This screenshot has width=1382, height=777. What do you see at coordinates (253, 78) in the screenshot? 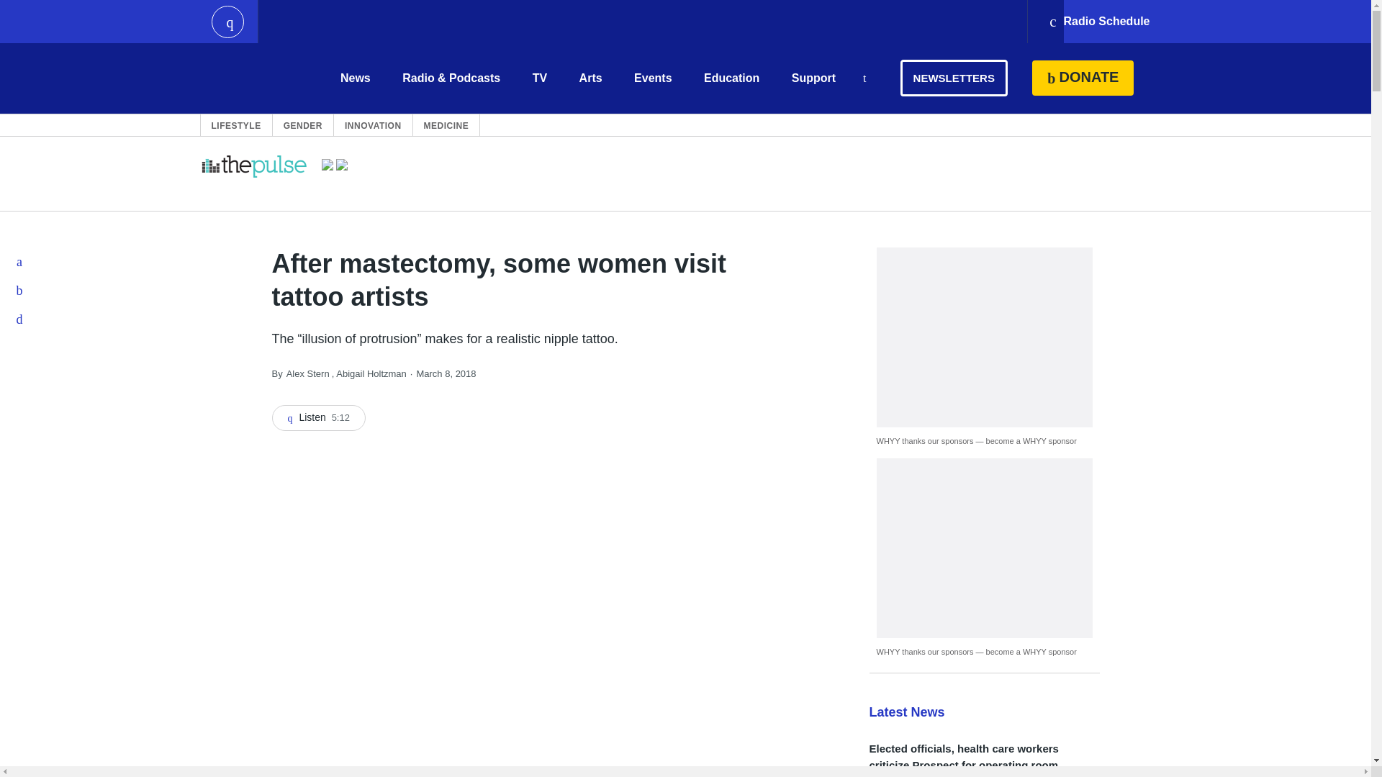
I see `WHYY` at bounding box center [253, 78].